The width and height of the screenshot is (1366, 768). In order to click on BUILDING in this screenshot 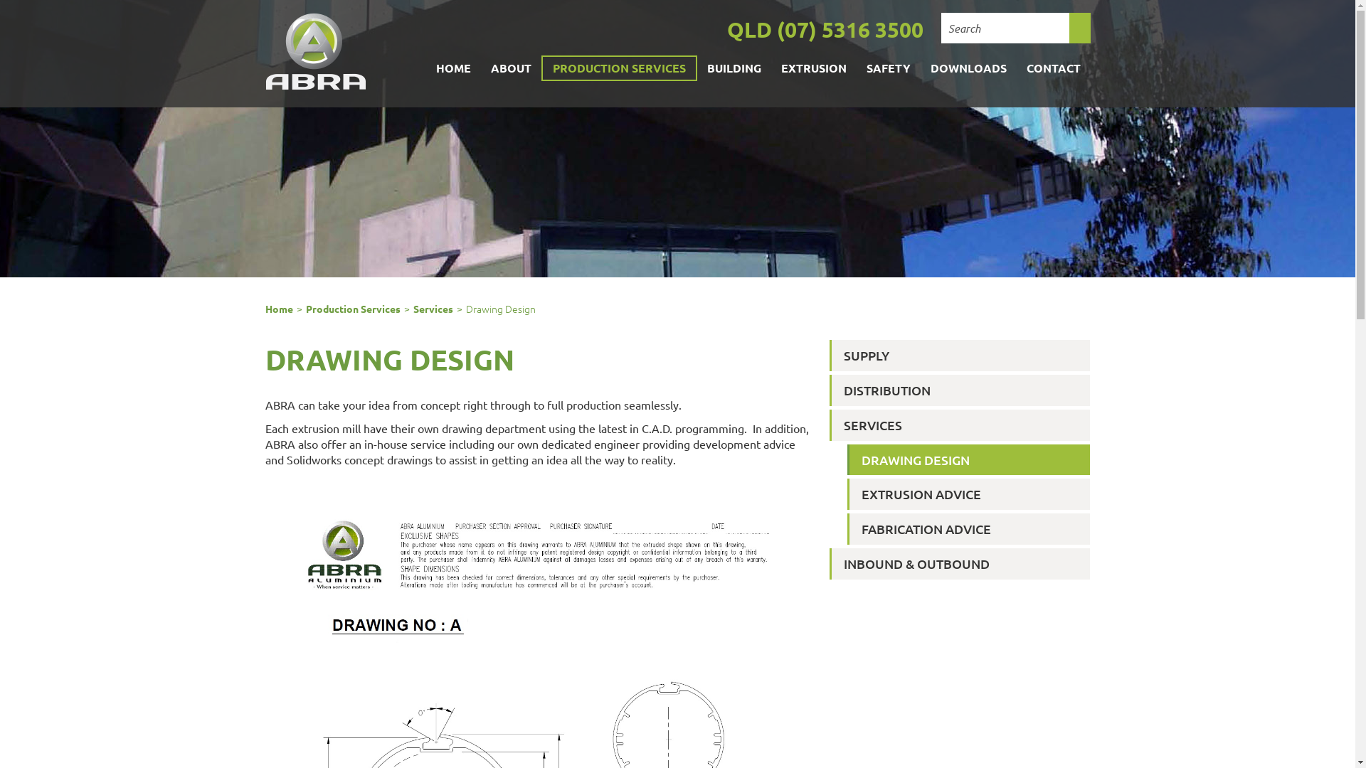, I will do `click(734, 68)`.